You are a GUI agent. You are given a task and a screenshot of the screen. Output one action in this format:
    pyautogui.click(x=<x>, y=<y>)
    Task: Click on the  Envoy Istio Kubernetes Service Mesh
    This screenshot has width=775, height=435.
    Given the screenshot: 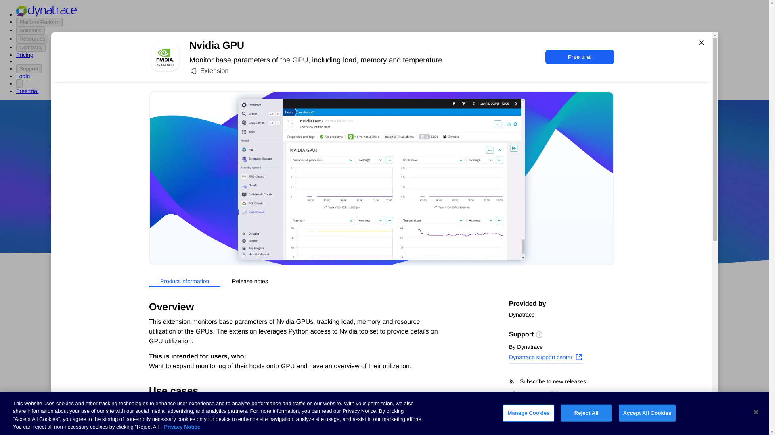 What is the action you would take?
    pyautogui.click(x=448, y=413)
    